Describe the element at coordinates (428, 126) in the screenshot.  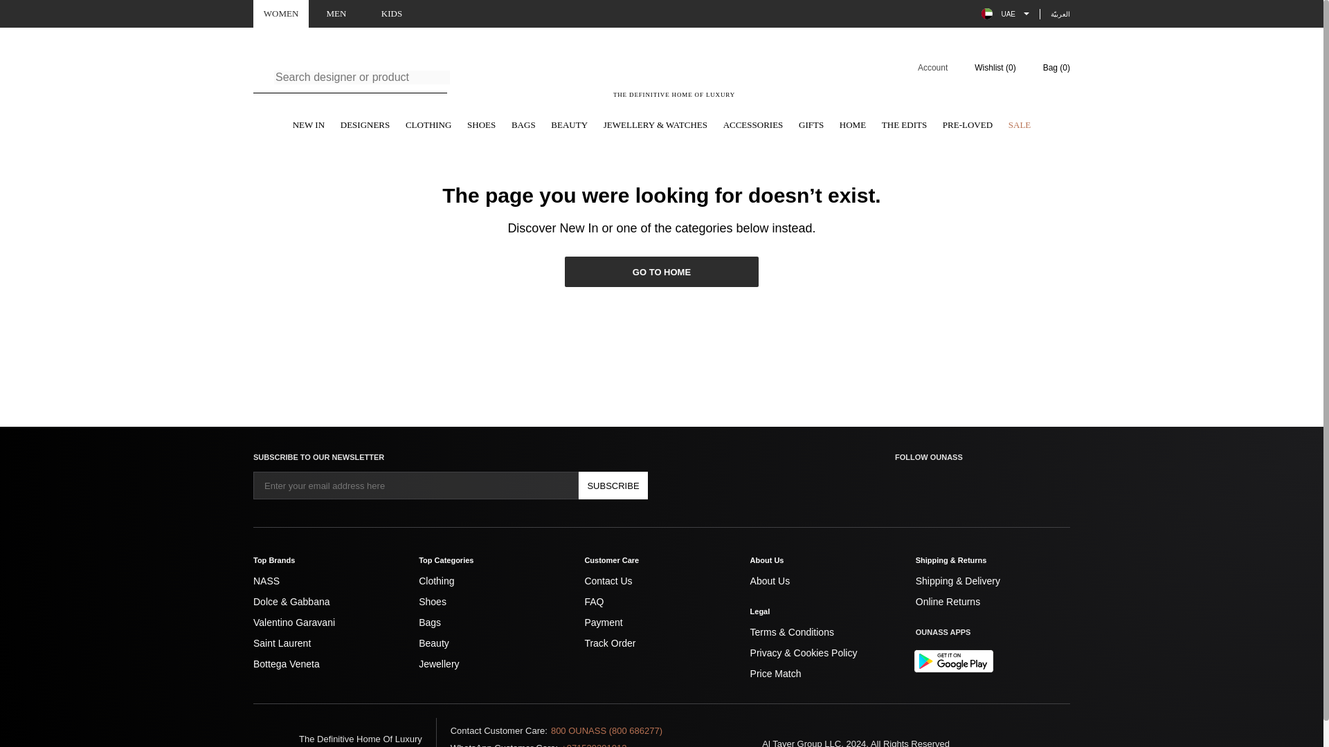
I see `CLOTHING` at that location.